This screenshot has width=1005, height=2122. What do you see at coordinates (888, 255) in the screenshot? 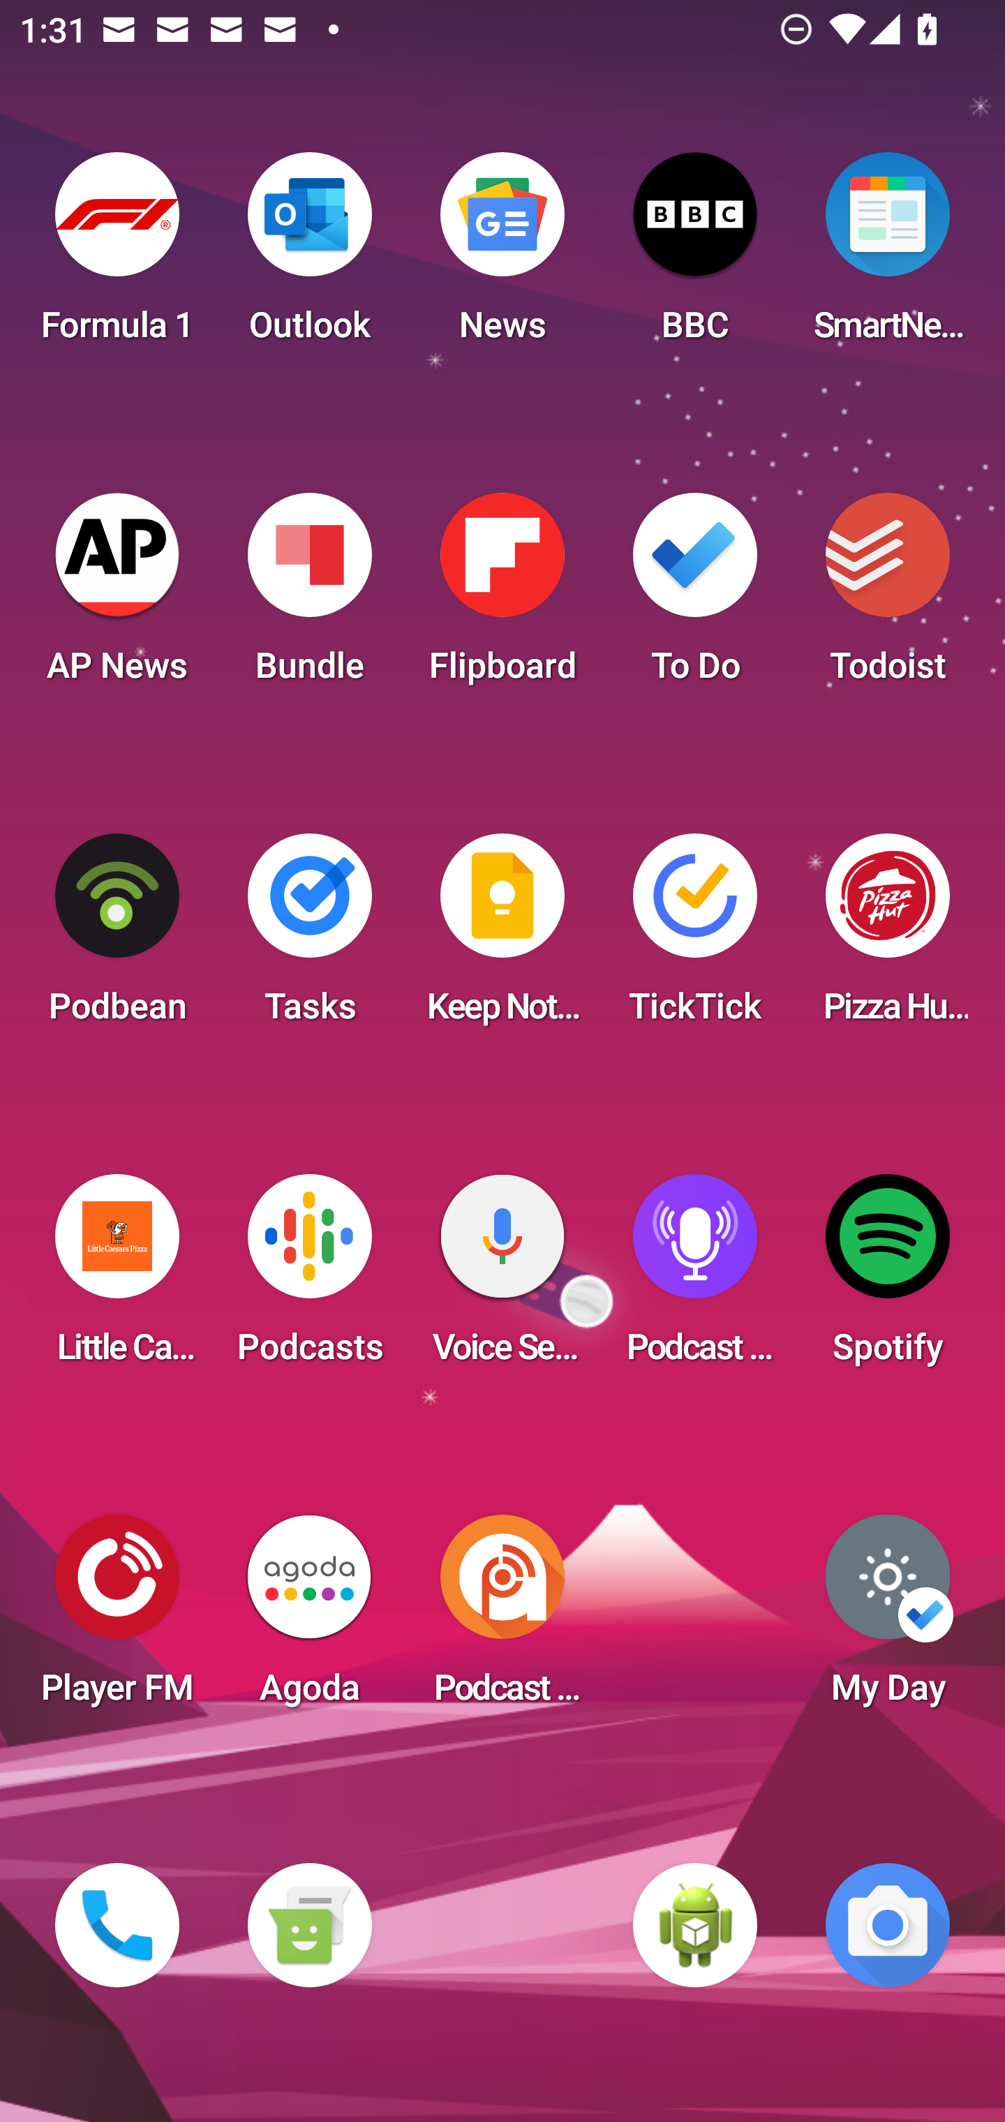
I see `SmartNews` at bounding box center [888, 255].